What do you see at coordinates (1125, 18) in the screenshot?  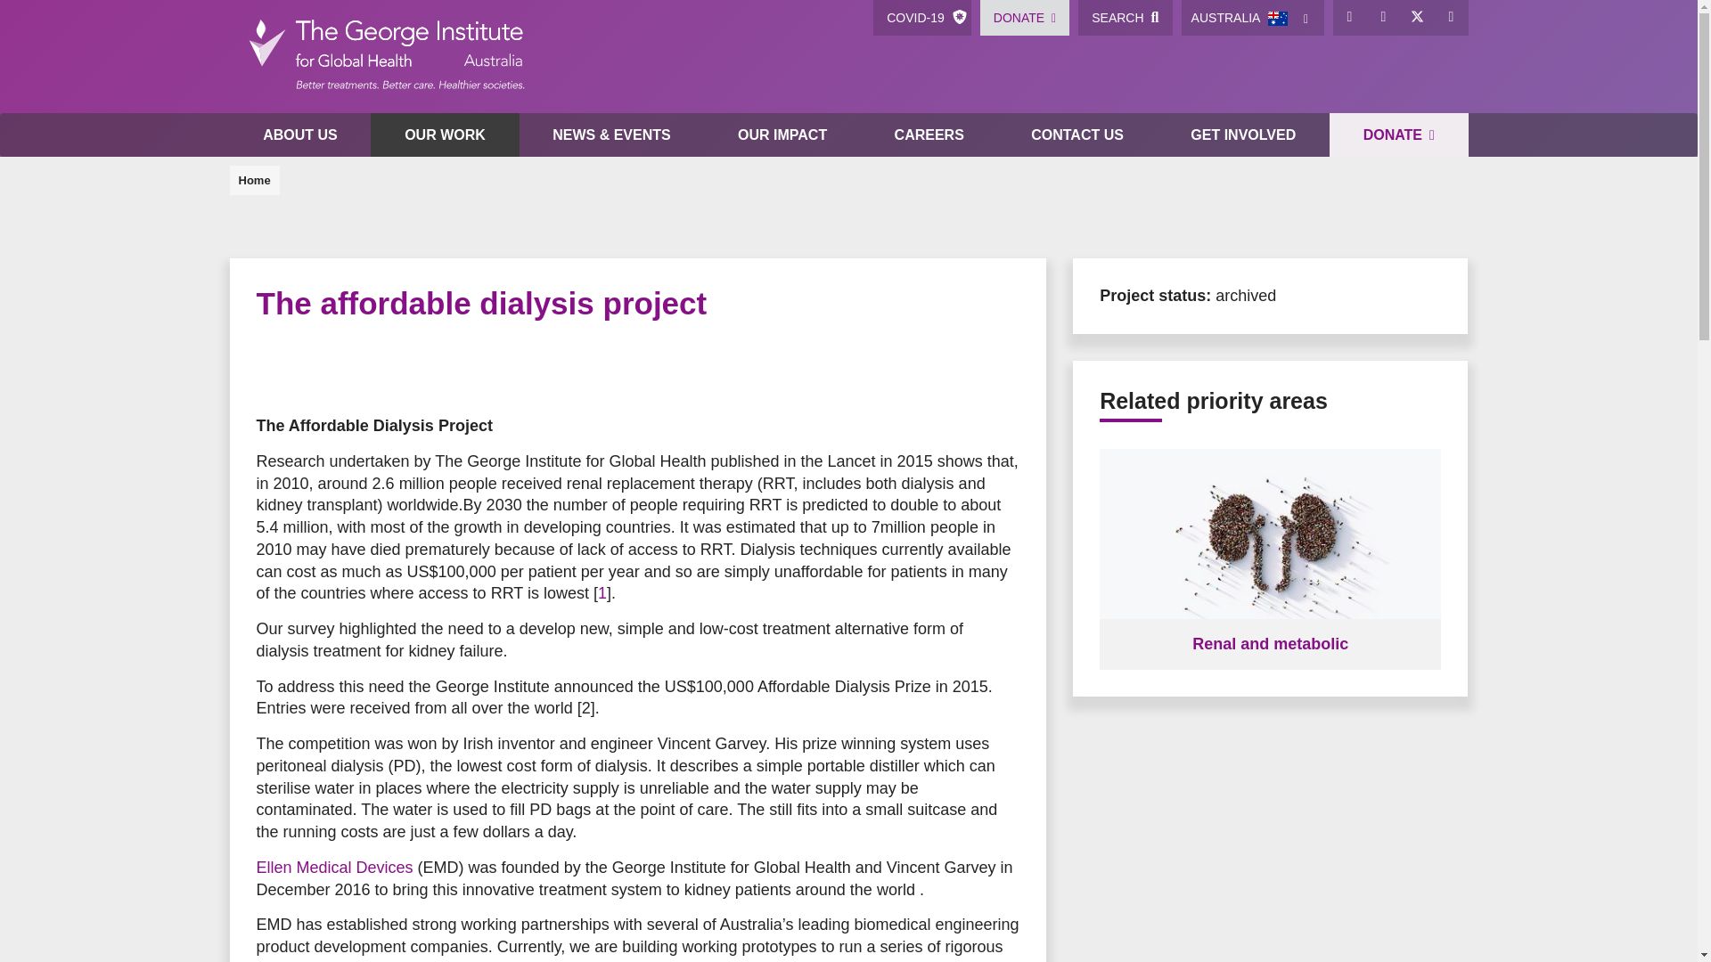 I see `SEARCH` at bounding box center [1125, 18].